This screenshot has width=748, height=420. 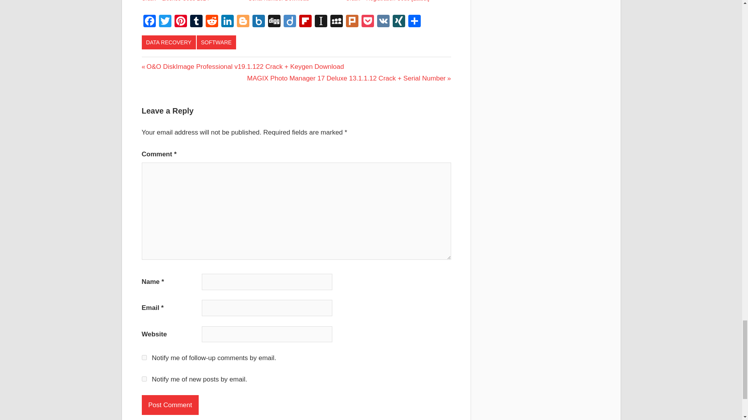 I want to click on Pinterest, so click(x=180, y=22).